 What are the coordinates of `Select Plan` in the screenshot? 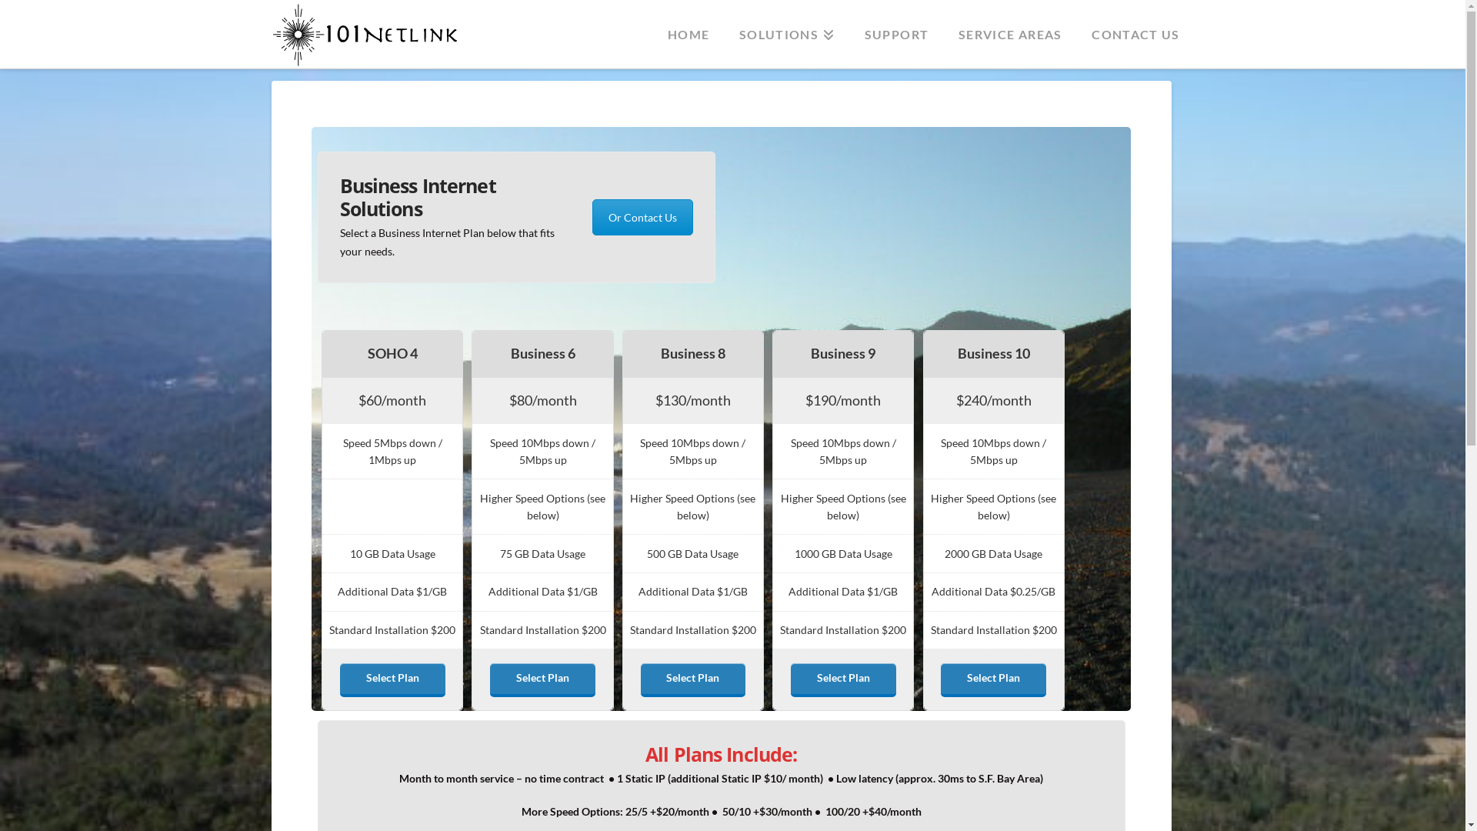 It's located at (694, 680).